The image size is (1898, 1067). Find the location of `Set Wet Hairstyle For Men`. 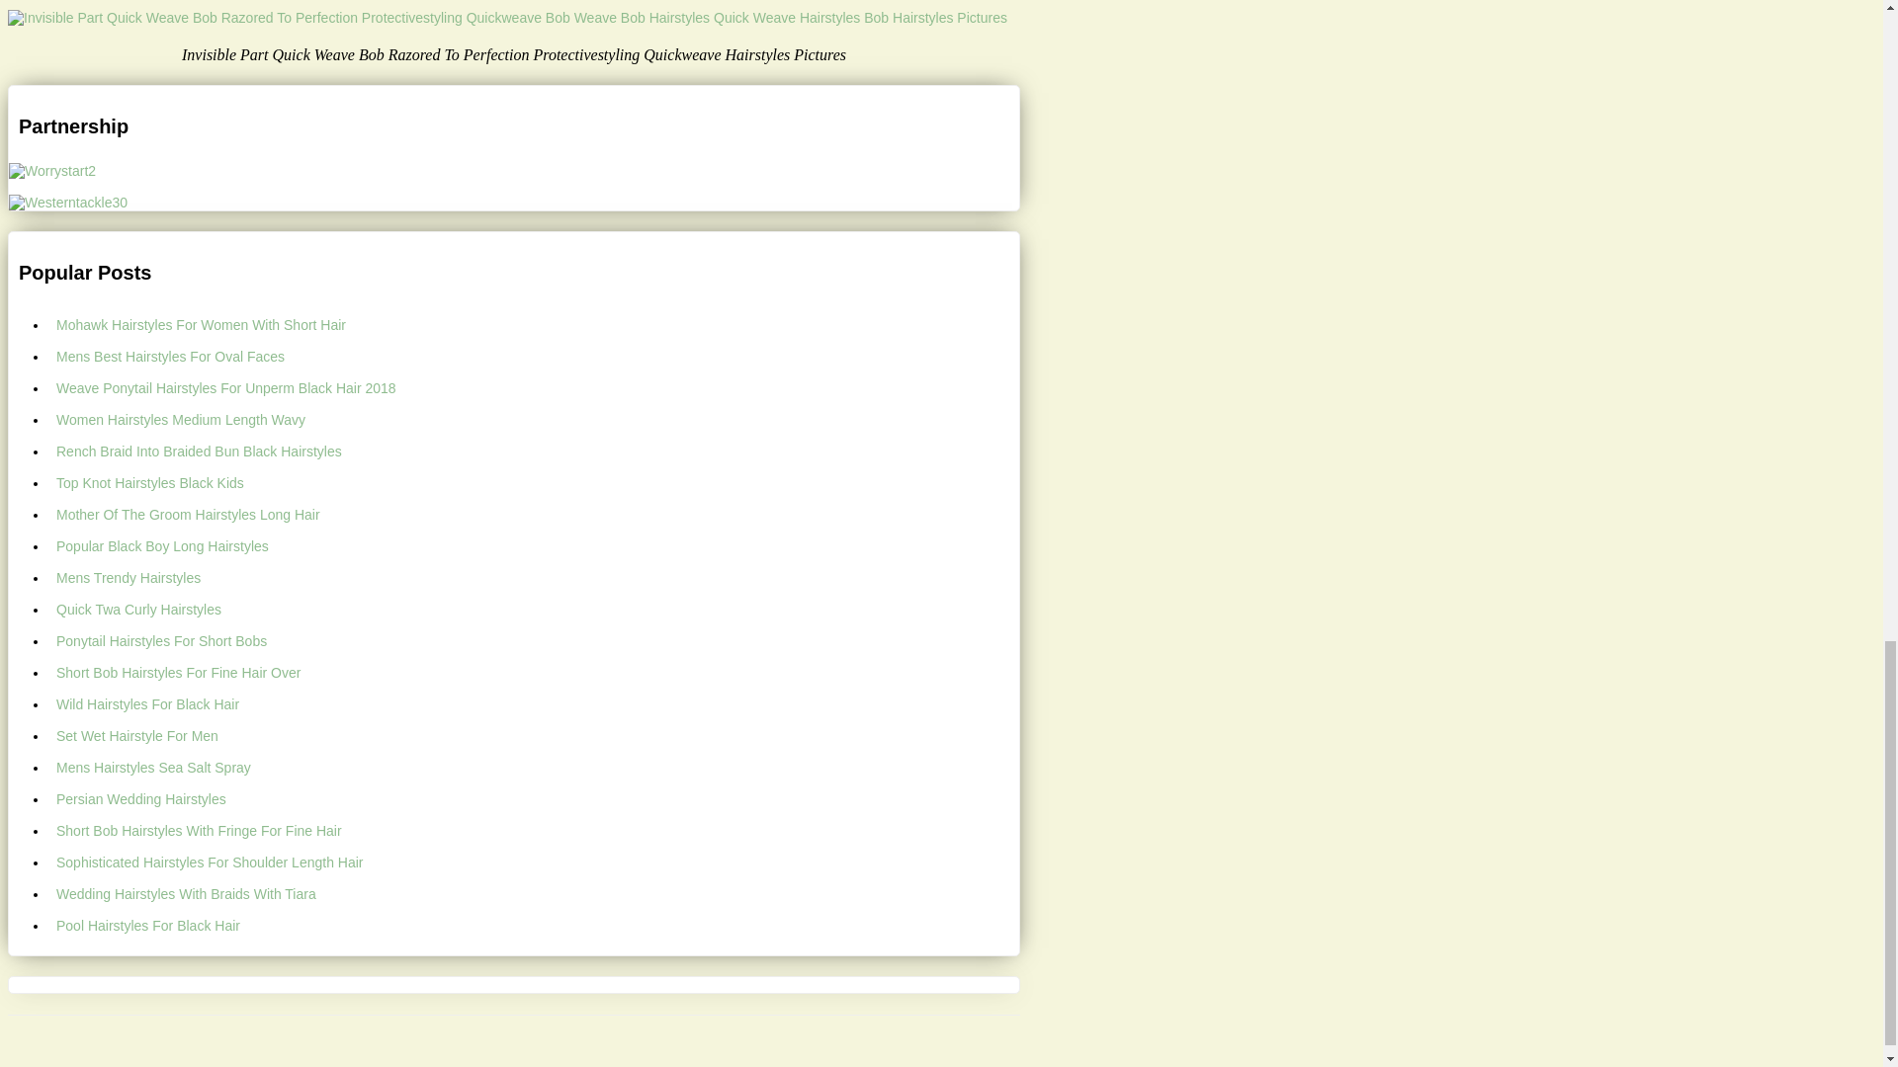

Set Wet Hairstyle For Men is located at coordinates (534, 736).